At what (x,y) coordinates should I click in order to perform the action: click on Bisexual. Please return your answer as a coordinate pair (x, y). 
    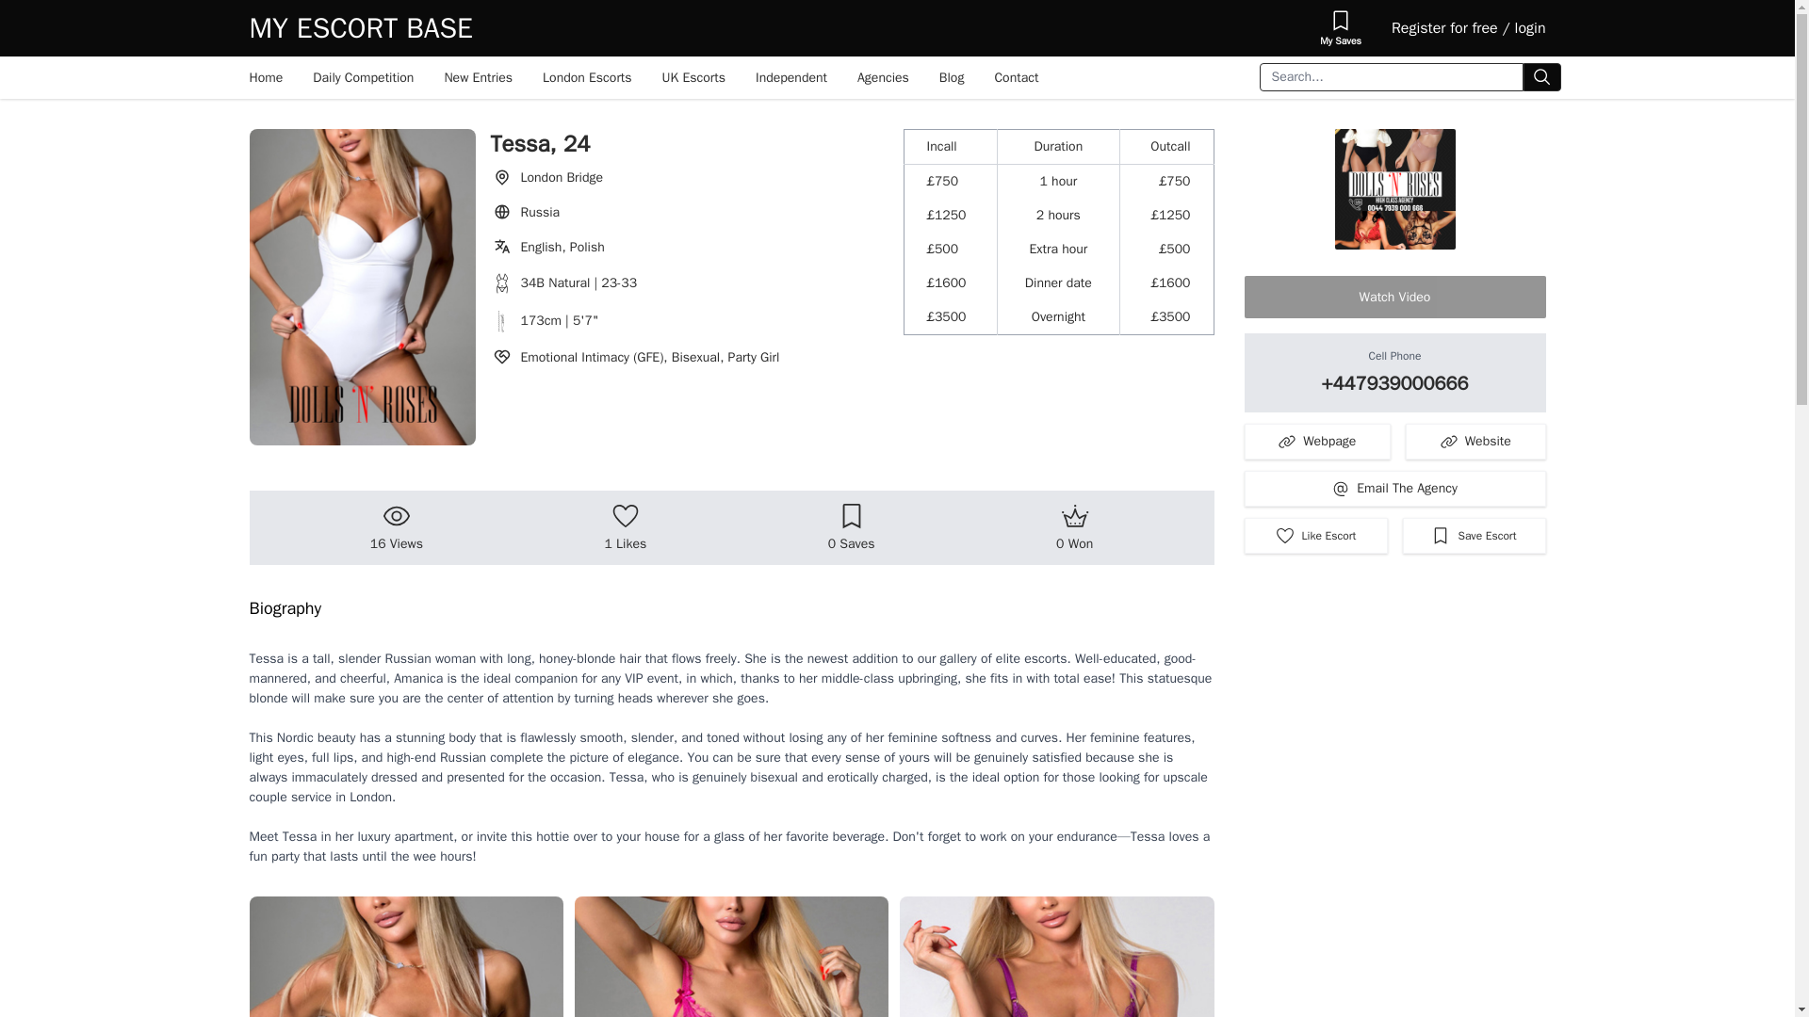
    Looking at the image, I should click on (699, 357).